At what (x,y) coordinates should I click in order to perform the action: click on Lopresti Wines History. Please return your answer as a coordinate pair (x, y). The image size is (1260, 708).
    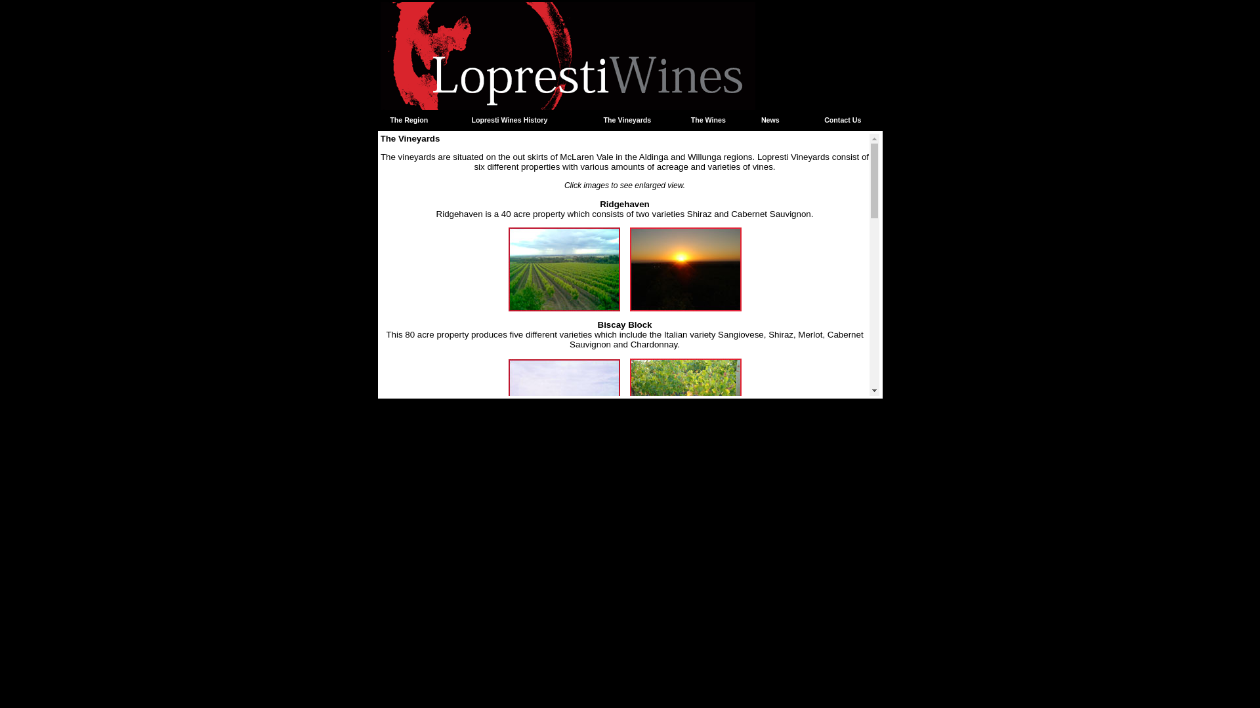
    Looking at the image, I should click on (509, 120).